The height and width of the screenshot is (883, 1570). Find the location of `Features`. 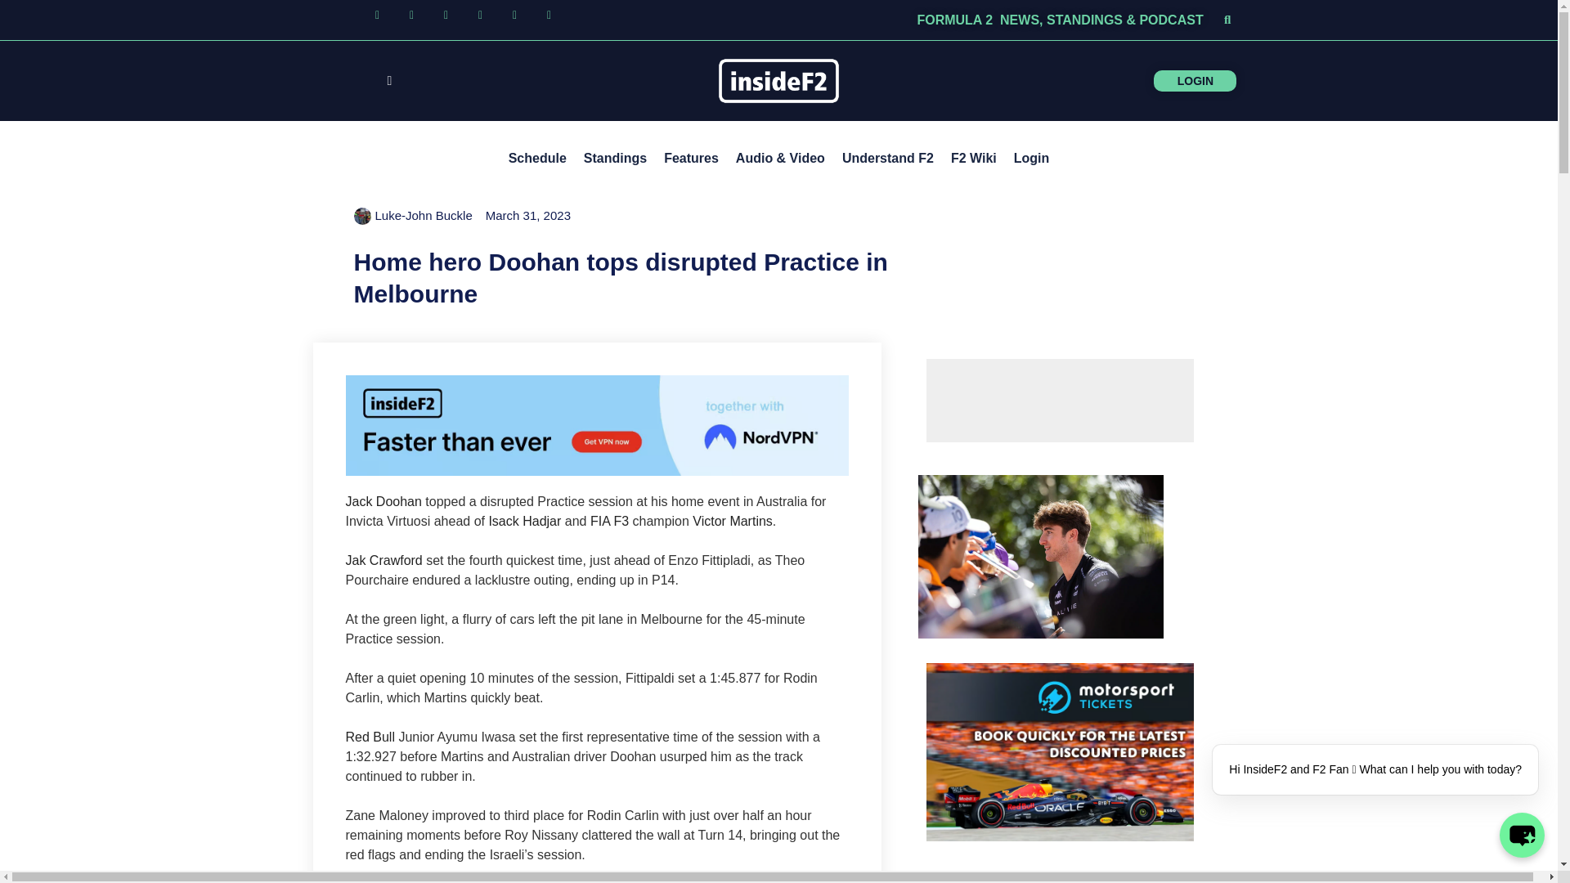

Features is located at coordinates (691, 159).